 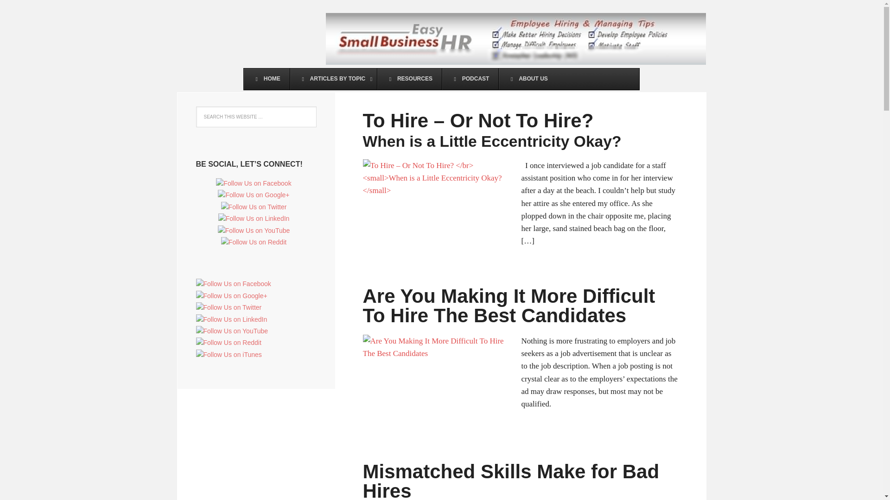 I want to click on Are You Making It More Difficult To Hire The Best Candidates, so click(x=509, y=306).